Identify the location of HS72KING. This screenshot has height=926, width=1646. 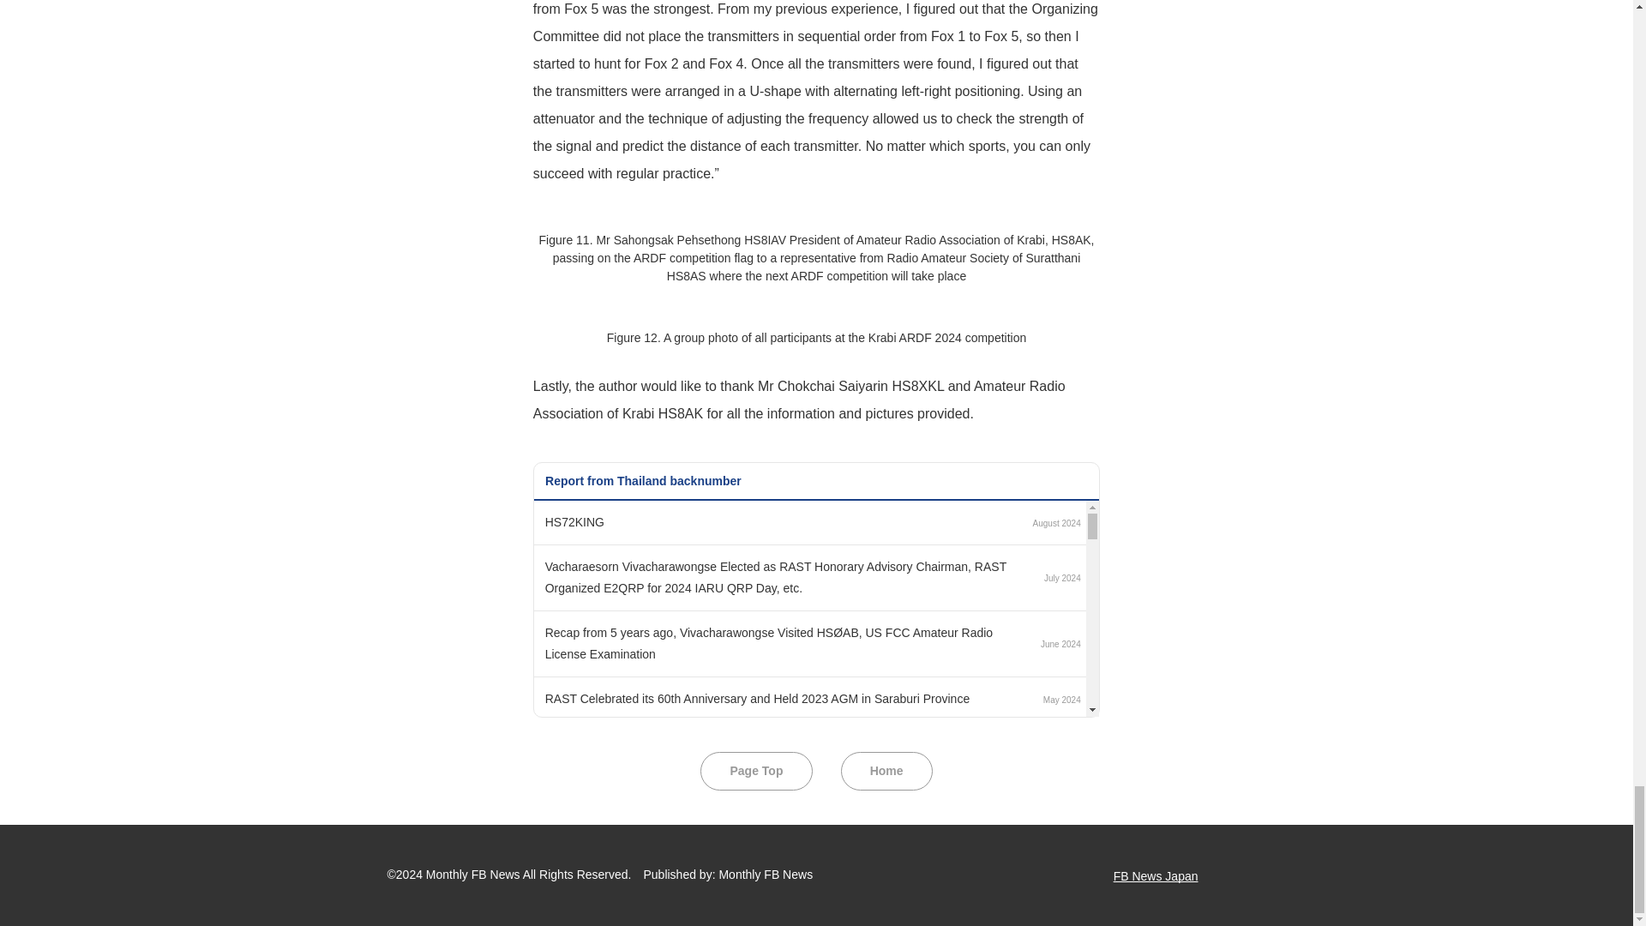
(574, 521).